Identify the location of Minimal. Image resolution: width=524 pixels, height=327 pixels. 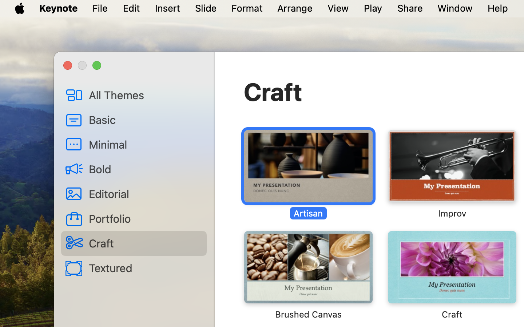
(145, 144).